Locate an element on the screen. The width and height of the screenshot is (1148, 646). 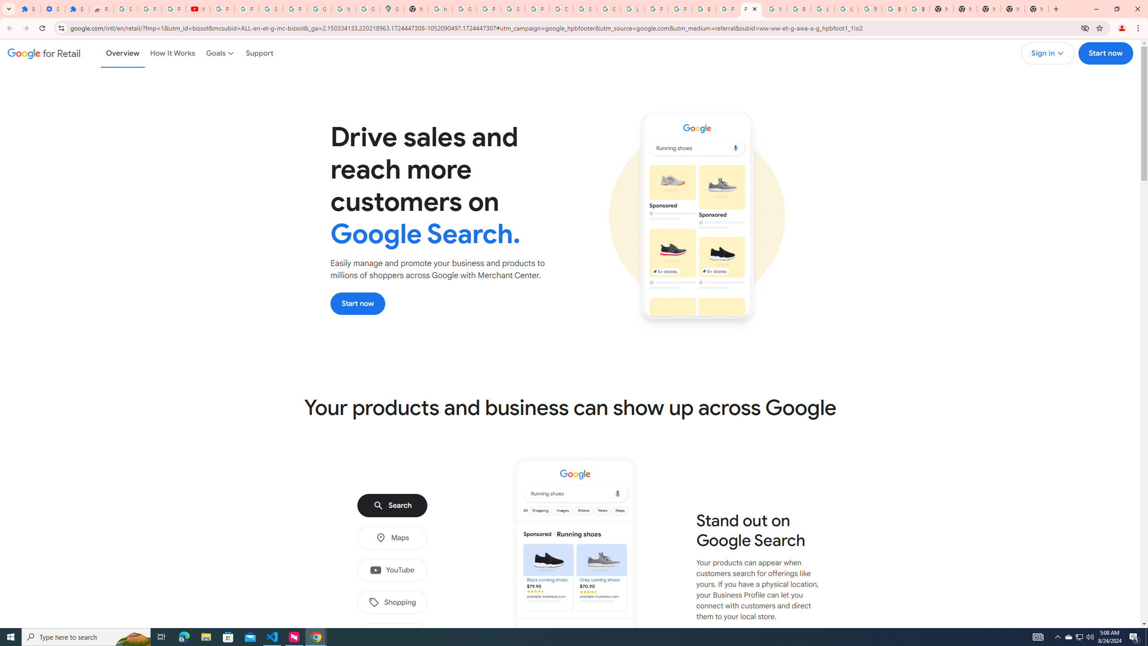
Support is located at coordinates (259, 53).